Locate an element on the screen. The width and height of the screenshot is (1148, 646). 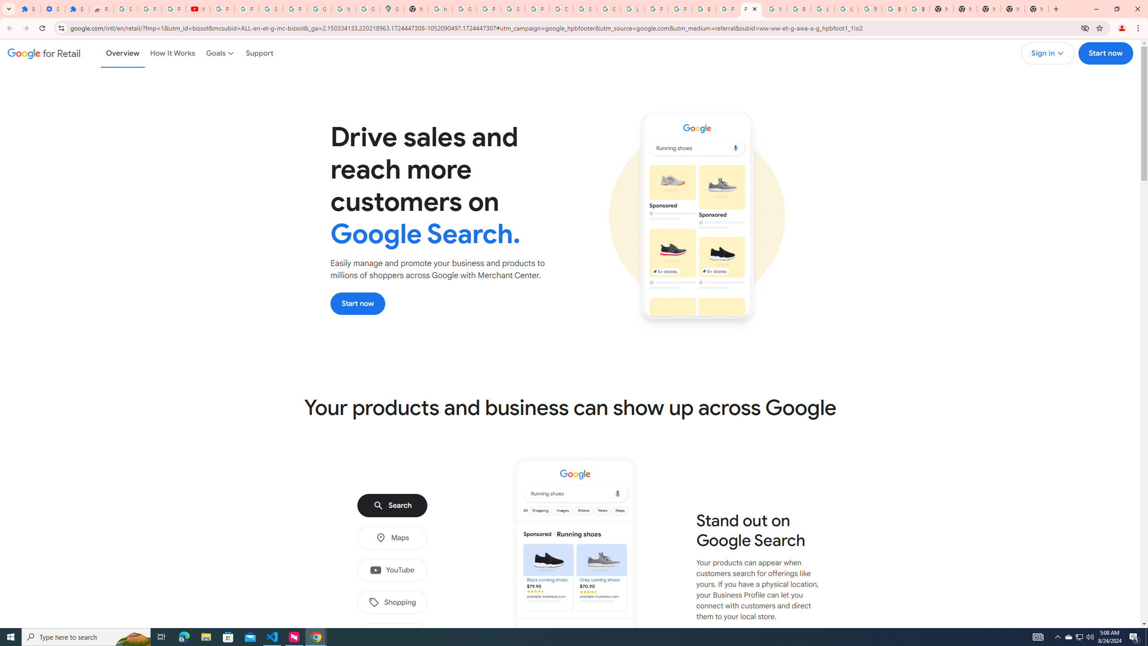
Support is located at coordinates (259, 53).